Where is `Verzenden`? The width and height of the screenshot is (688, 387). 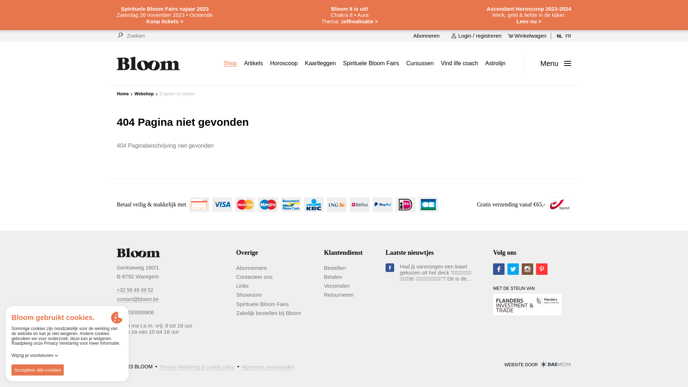 Verzenden is located at coordinates (337, 286).